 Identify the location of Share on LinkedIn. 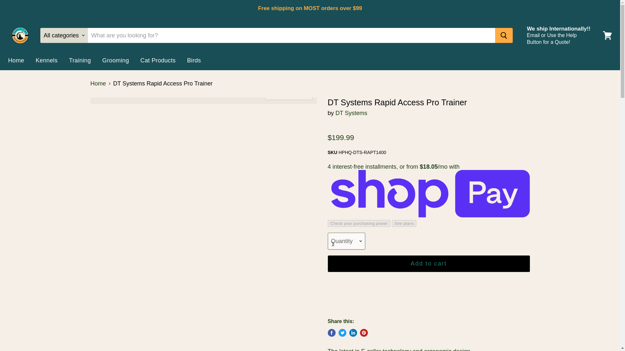
(353, 332).